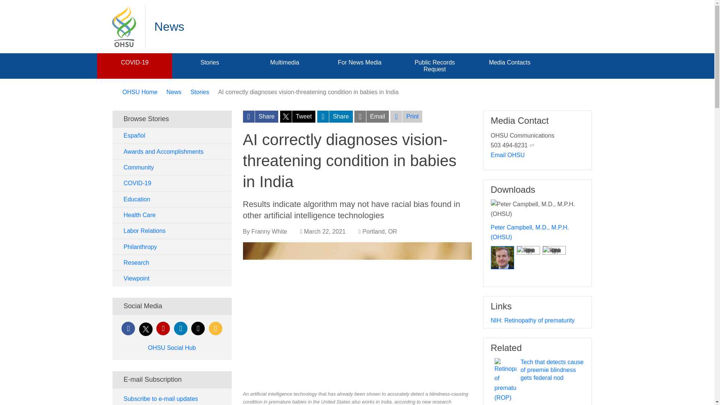 The image size is (720, 405). What do you see at coordinates (435, 66) in the screenshot?
I see `Public Records Request` at bounding box center [435, 66].